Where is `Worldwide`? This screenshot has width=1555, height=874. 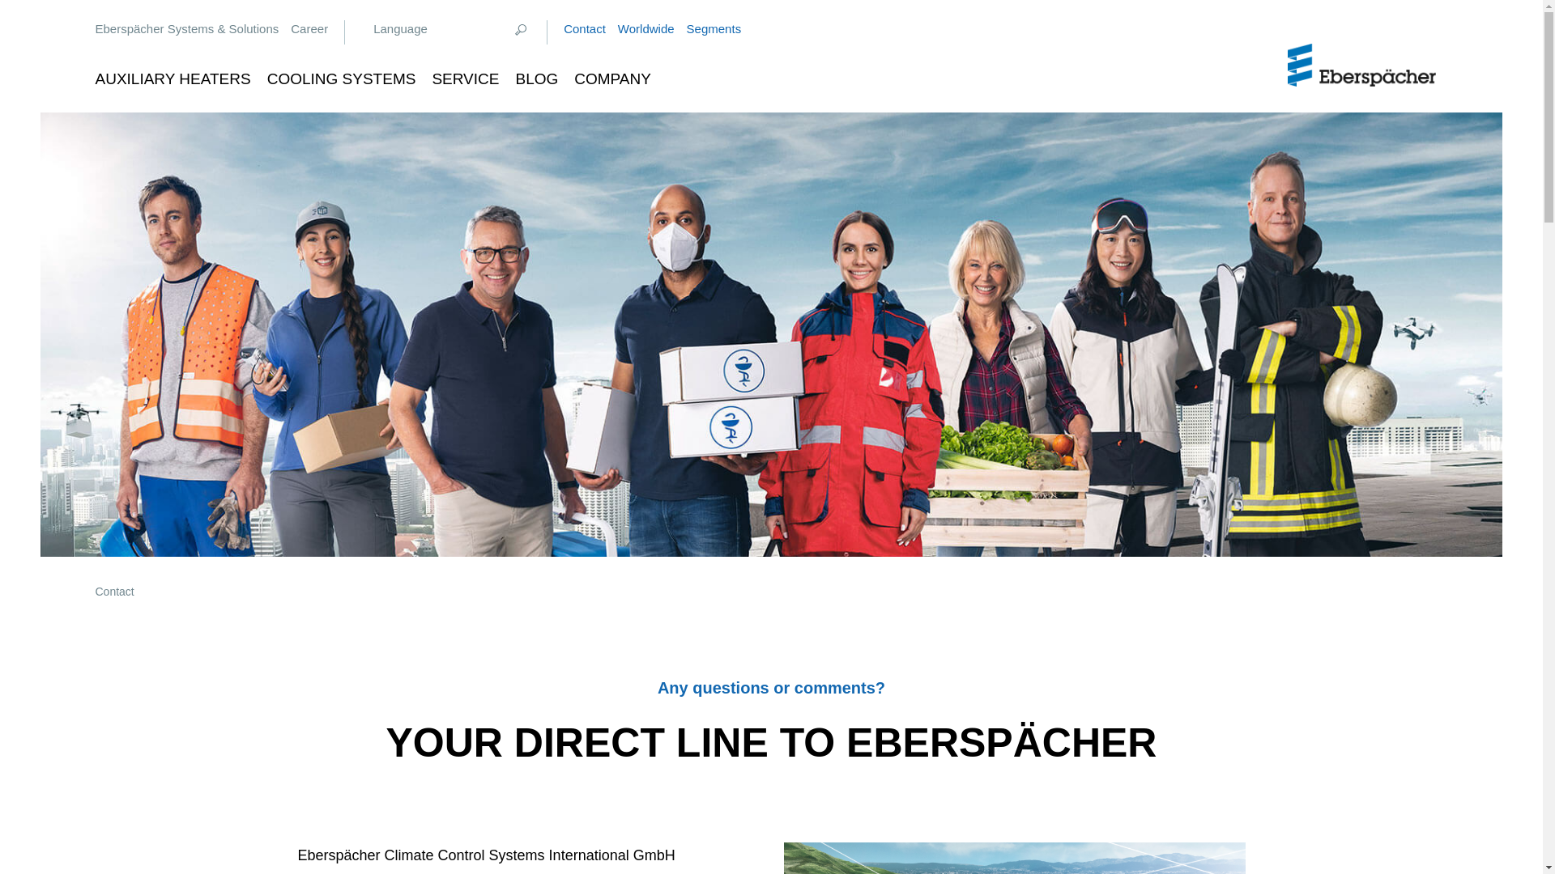 Worldwide is located at coordinates (646, 29).